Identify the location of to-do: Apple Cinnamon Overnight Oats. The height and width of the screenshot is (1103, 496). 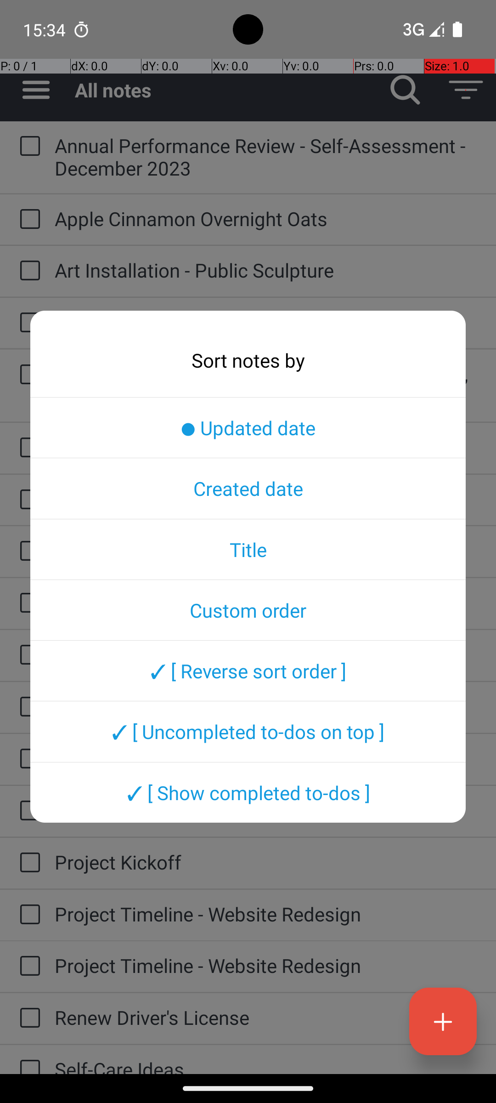
(28, 220).